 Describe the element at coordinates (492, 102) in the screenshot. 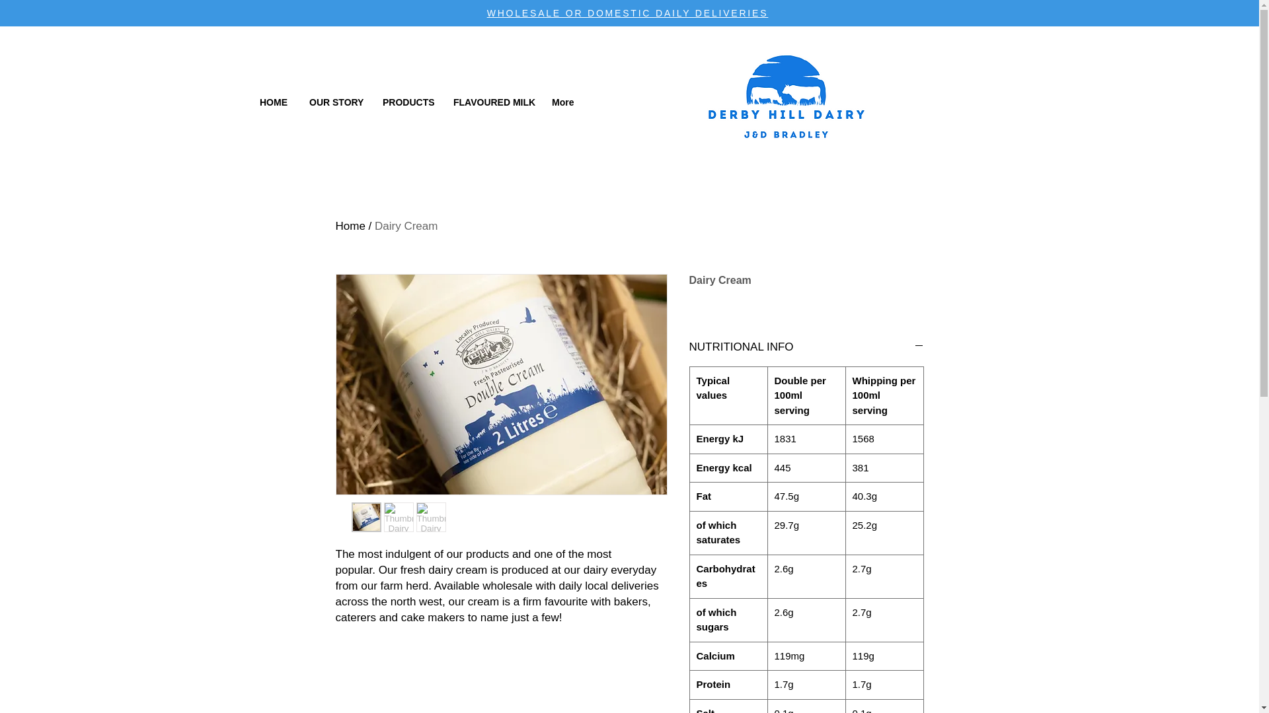

I see `FLAVOURED MILK` at that location.